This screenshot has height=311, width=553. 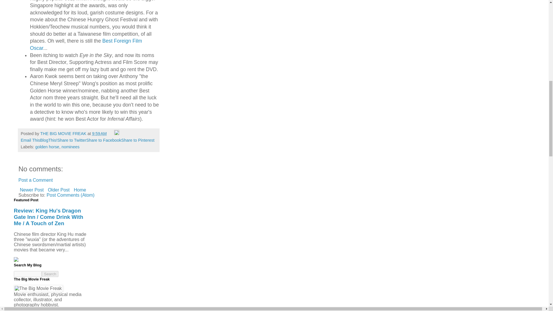 I want to click on Best Foreign Film Oscar, so click(x=86, y=44).